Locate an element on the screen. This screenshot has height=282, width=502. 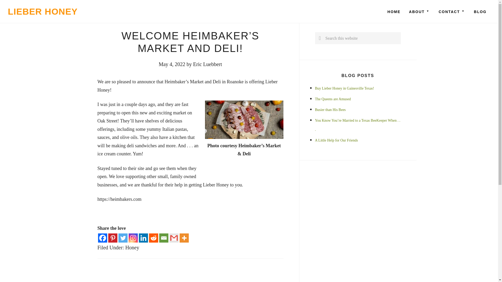
Instagram is located at coordinates (133, 238).